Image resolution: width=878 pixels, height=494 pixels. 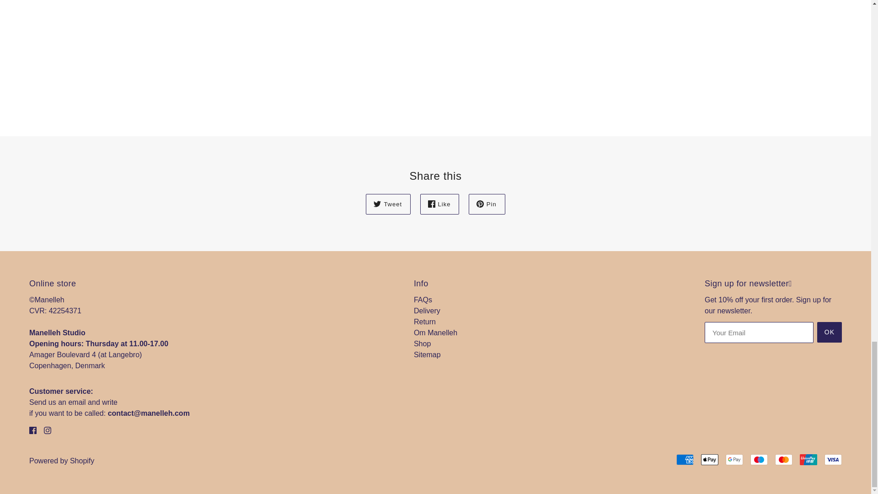 I want to click on FAQs, so click(x=423, y=300).